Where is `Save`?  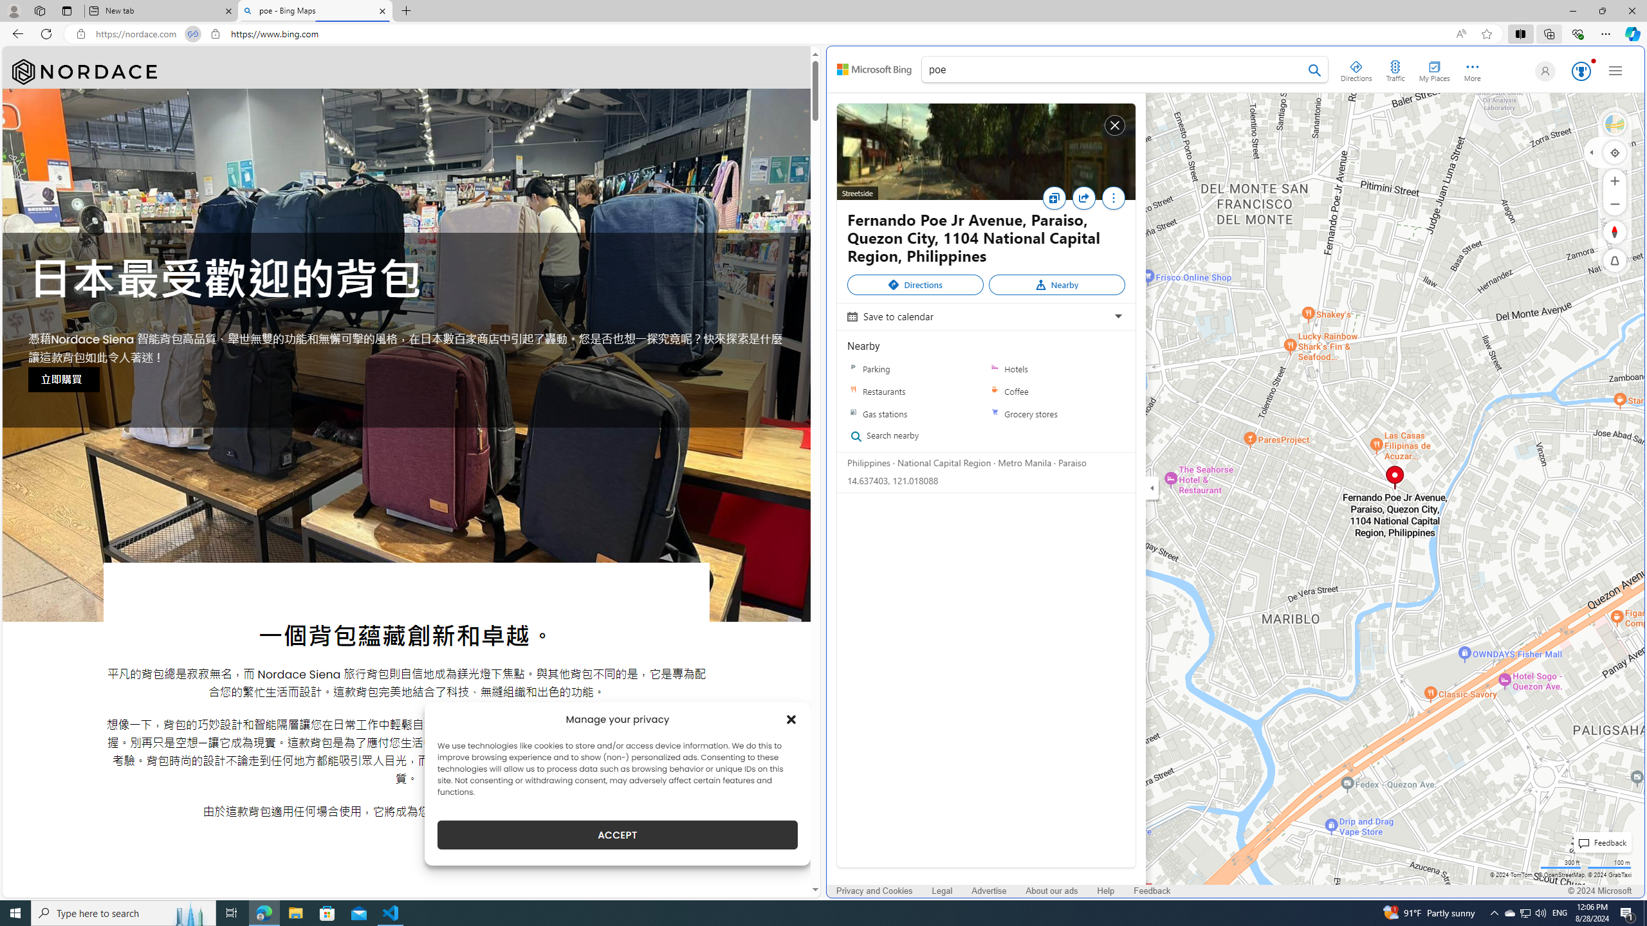
Save is located at coordinates (1057, 202).